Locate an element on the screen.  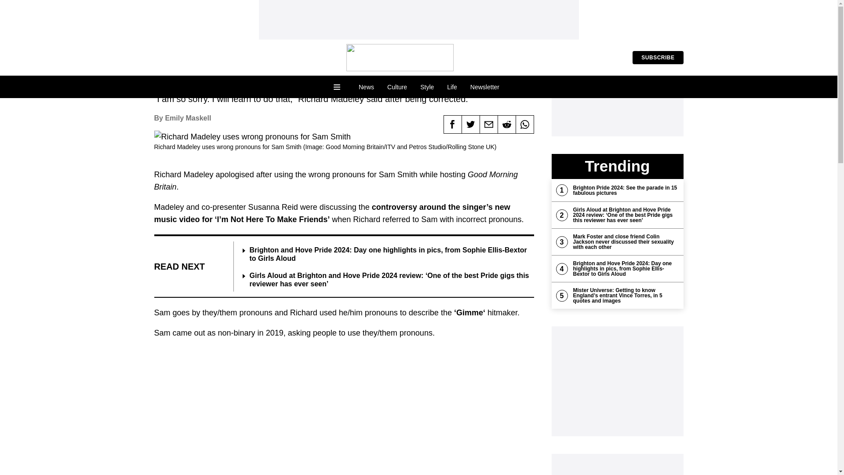
Newsletter is located at coordinates (484, 87).